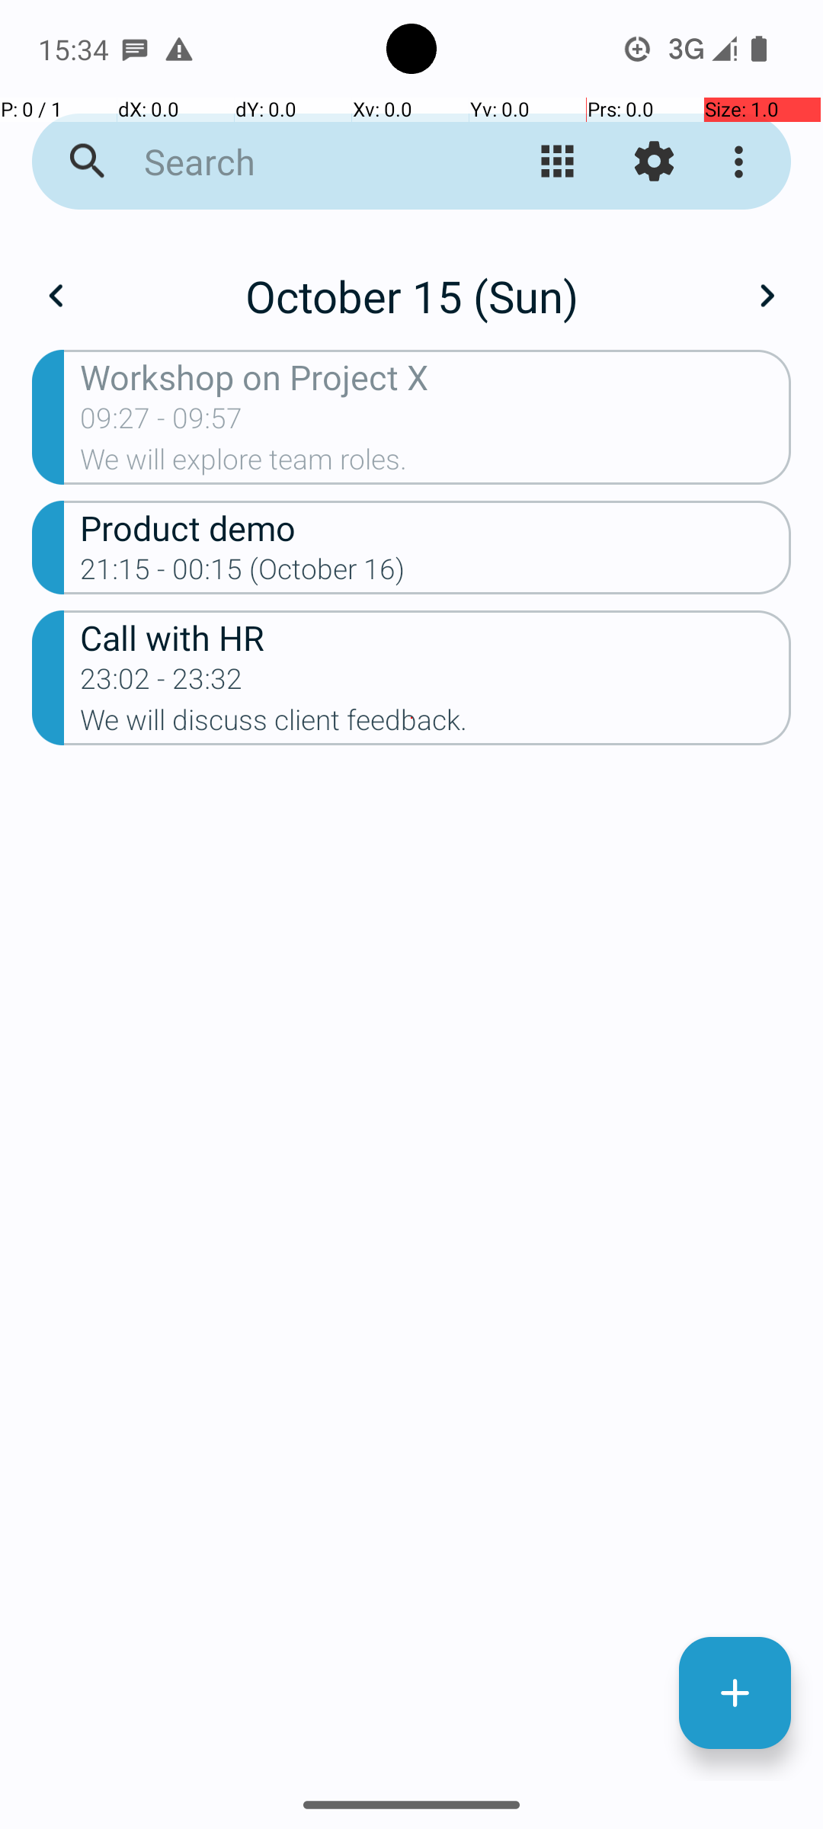 The height and width of the screenshot is (1829, 823). Describe the element at coordinates (436, 724) in the screenshot. I see `We will discuss client feedback.` at that location.